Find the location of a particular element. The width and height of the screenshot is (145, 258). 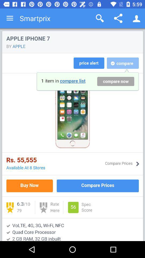

phone add is located at coordinates (73, 135).